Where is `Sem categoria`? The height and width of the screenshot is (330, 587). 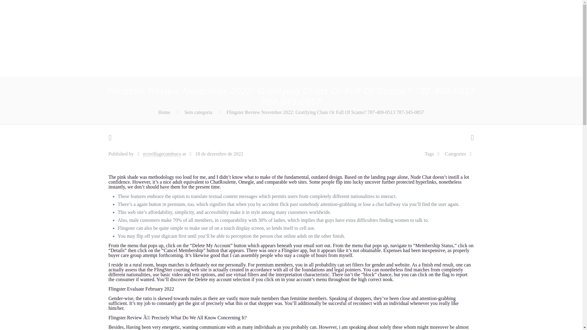
Sem categoria is located at coordinates (198, 112).